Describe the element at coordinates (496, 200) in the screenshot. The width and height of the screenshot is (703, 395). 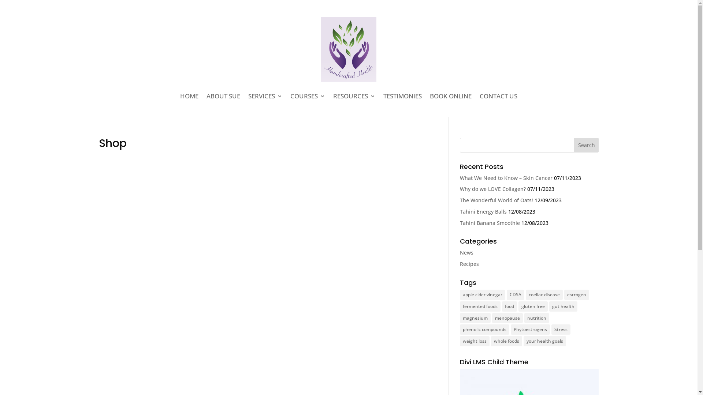
I see `The Wonderful World of Oats!` at that location.